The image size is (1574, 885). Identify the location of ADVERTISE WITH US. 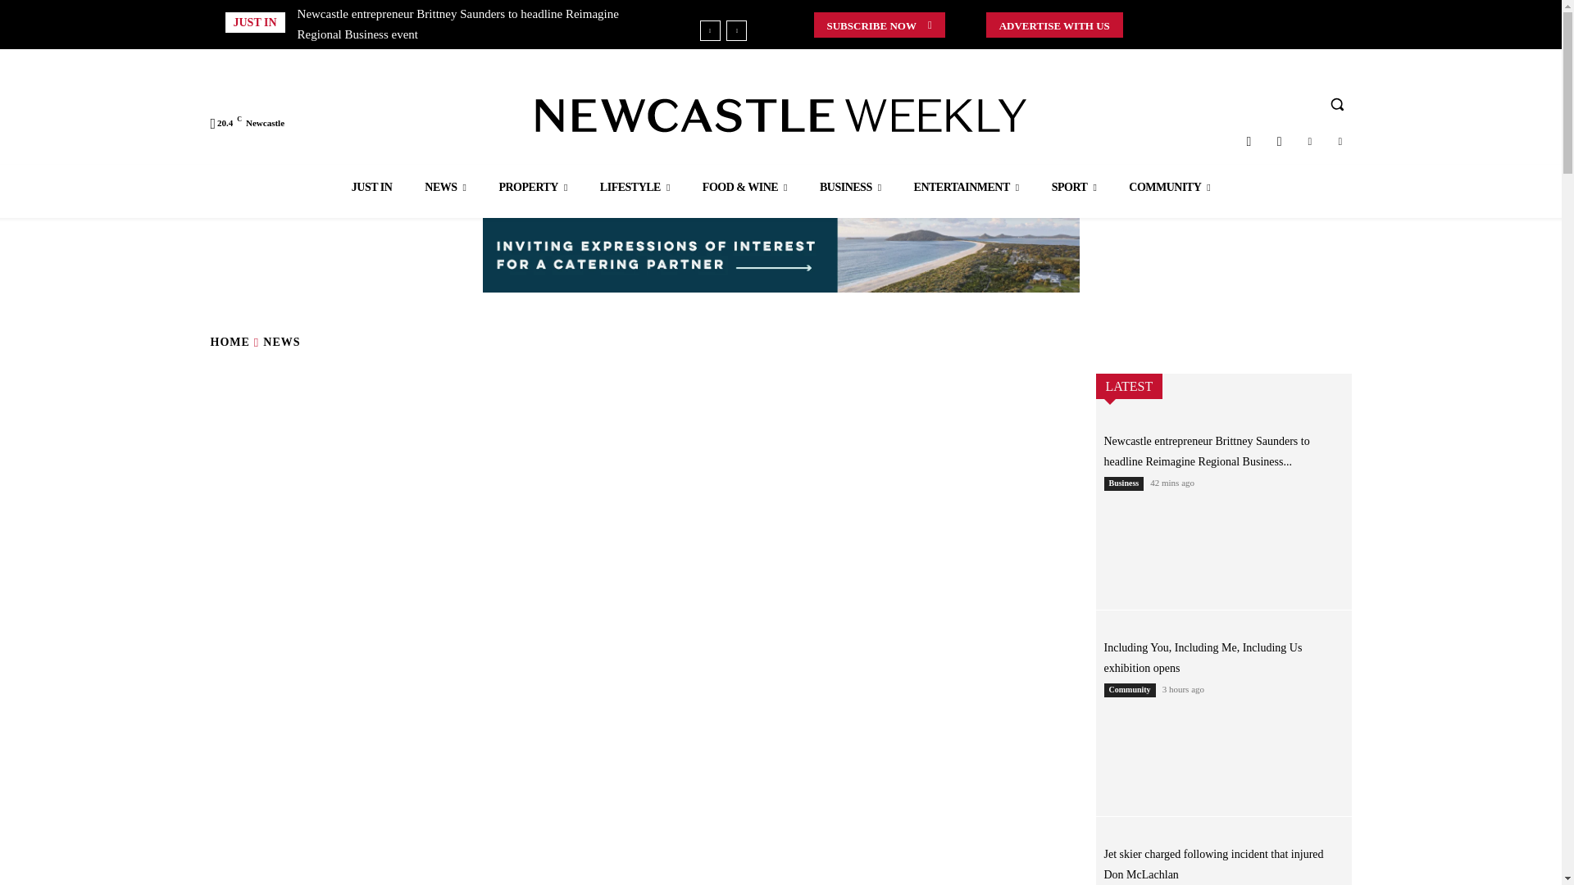
(1054, 25).